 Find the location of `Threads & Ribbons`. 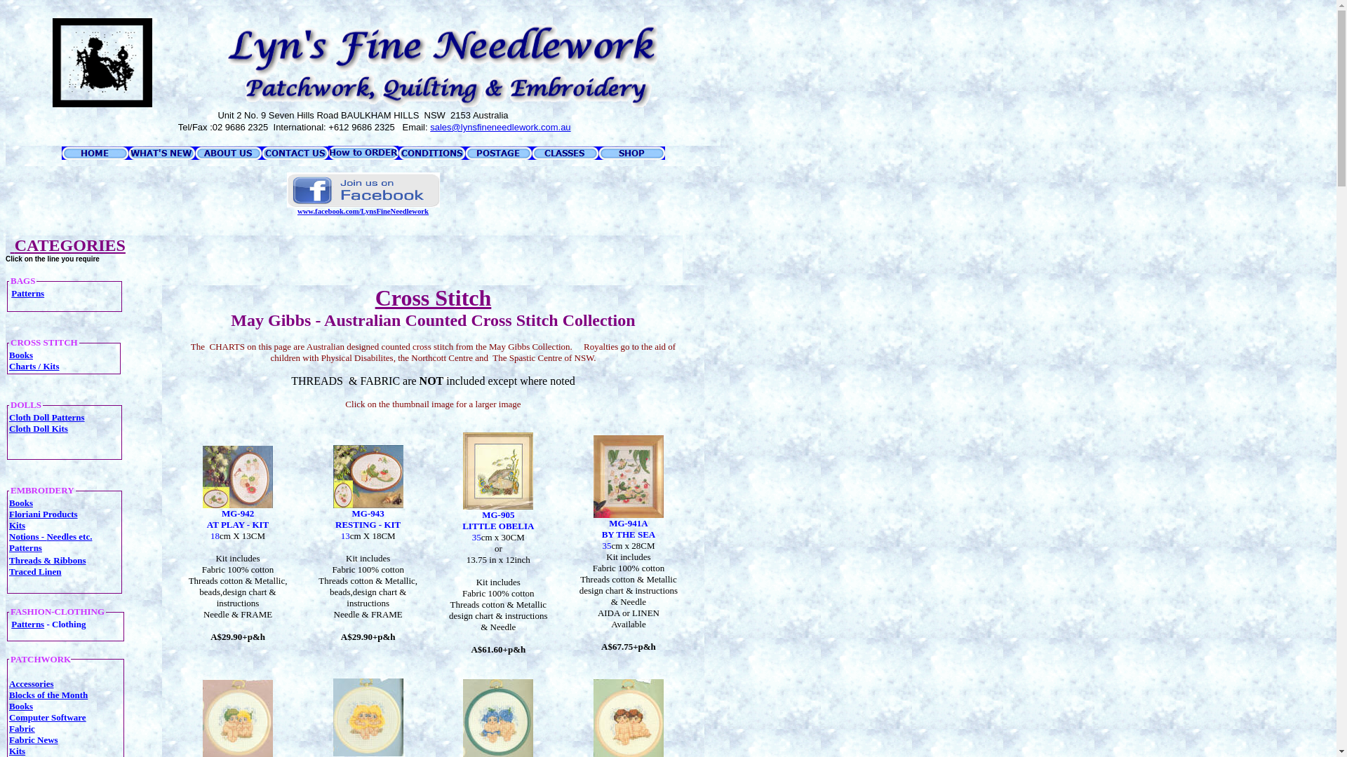

Threads & Ribbons is located at coordinates (48, 561).